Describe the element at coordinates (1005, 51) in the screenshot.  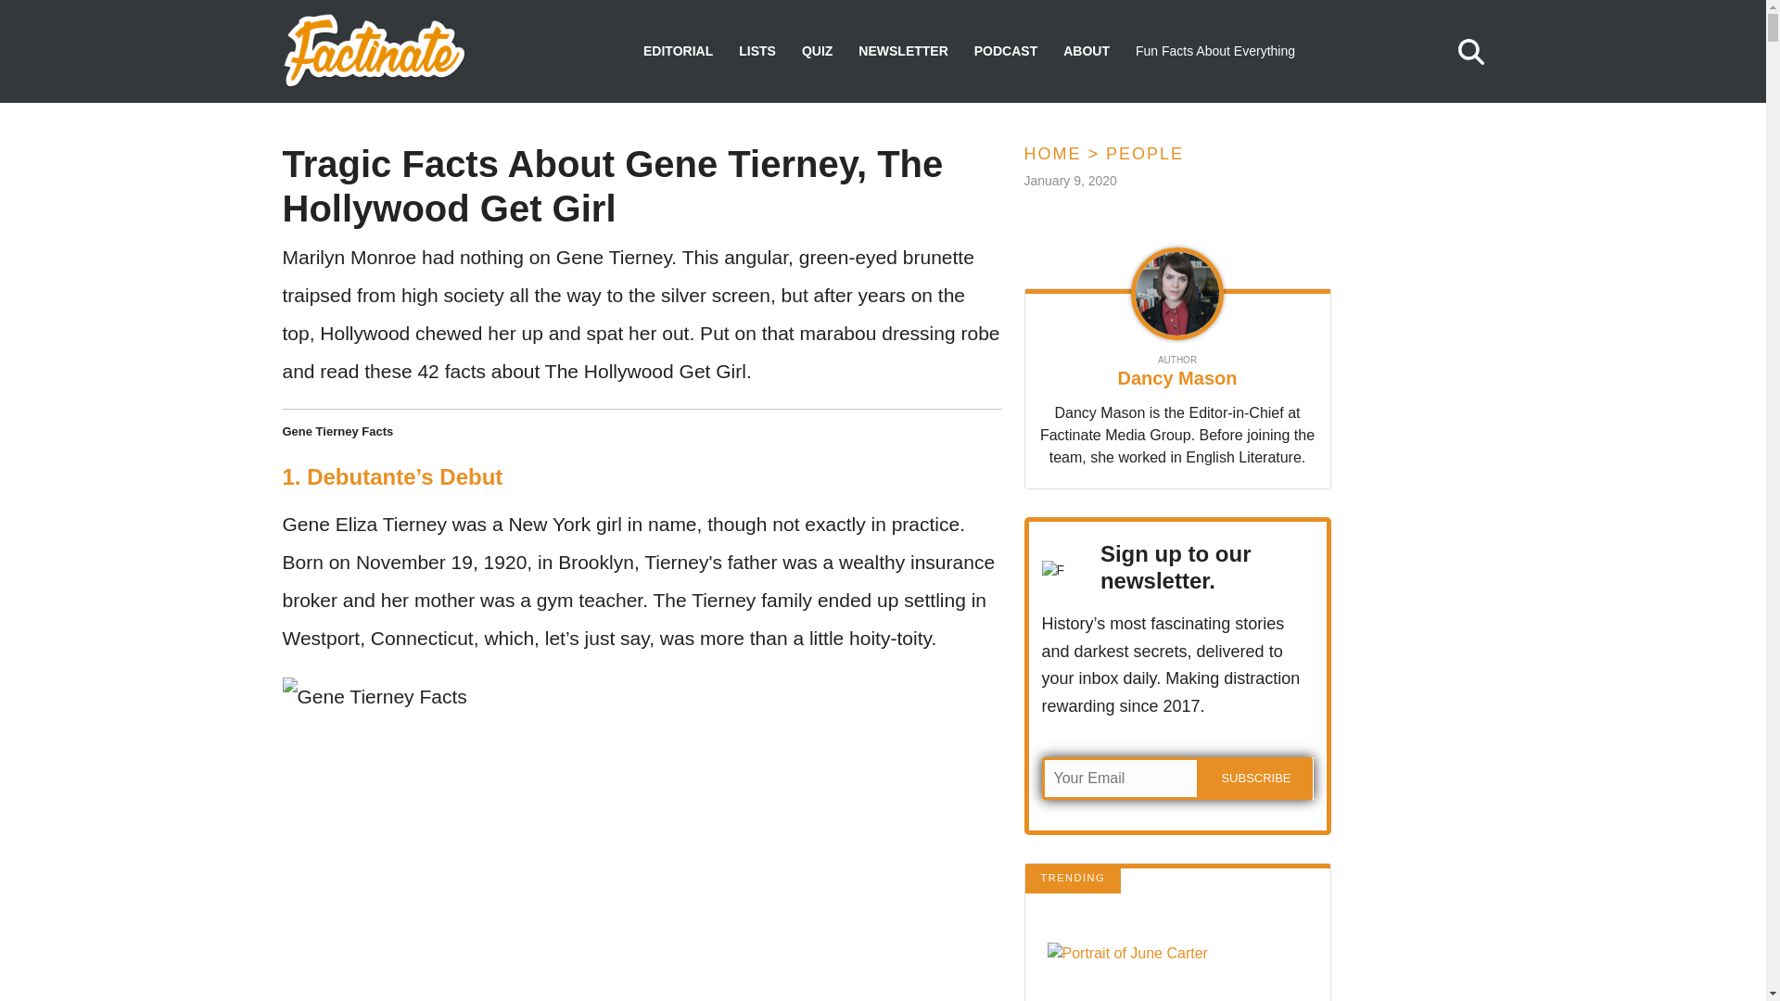
I see `PODCAST` at that location.